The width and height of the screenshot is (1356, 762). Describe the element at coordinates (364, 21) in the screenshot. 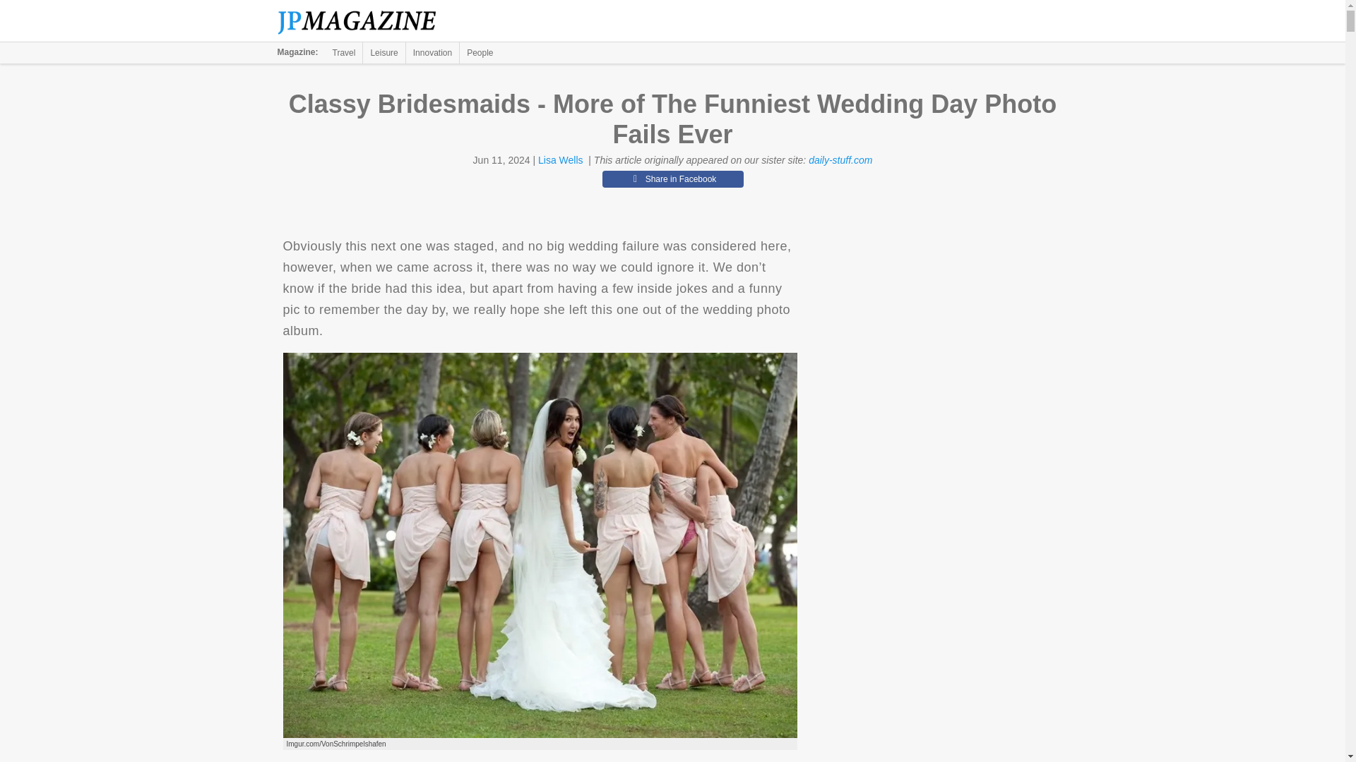

I see `The Jerusalem Post Magazine` at that location.